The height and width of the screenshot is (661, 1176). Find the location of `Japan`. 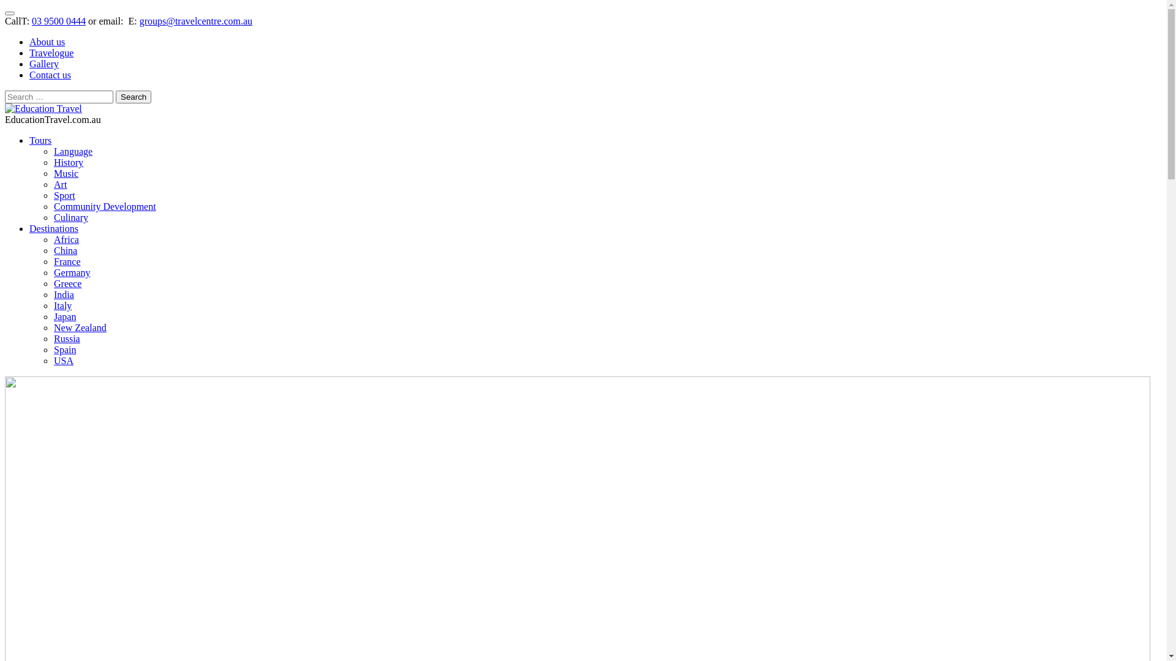

Japan is located at coordinates (65, 316).